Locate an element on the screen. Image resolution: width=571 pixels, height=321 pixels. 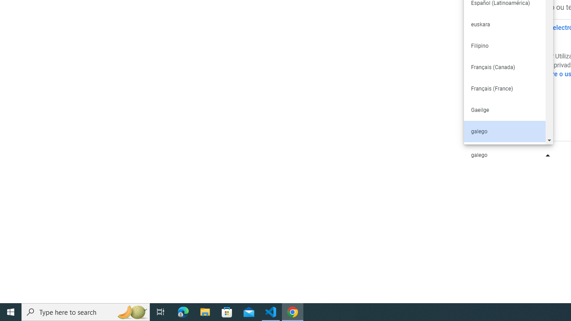
Hrvatski is located at coordinates (504, 152).